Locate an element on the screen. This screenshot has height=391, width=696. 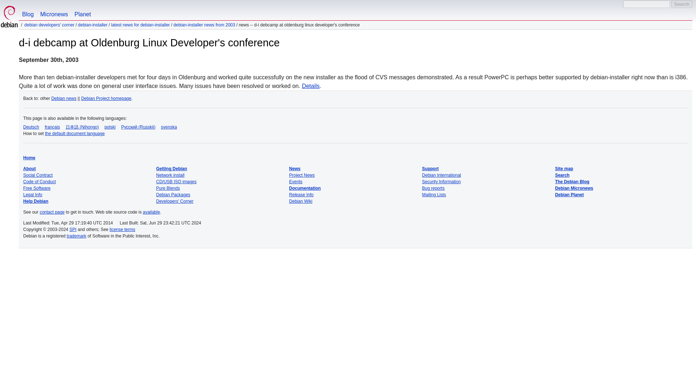
svenska is located at coordinates (169, 127).